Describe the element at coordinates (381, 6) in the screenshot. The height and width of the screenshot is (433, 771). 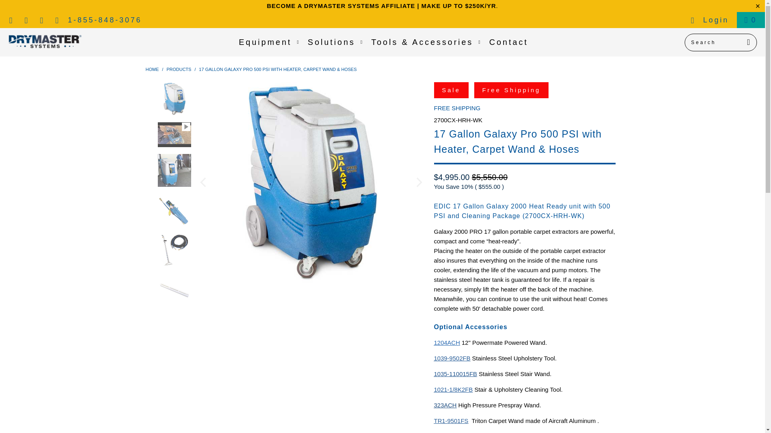
I see `Become a DryMaster Affiliate Today` at that location.